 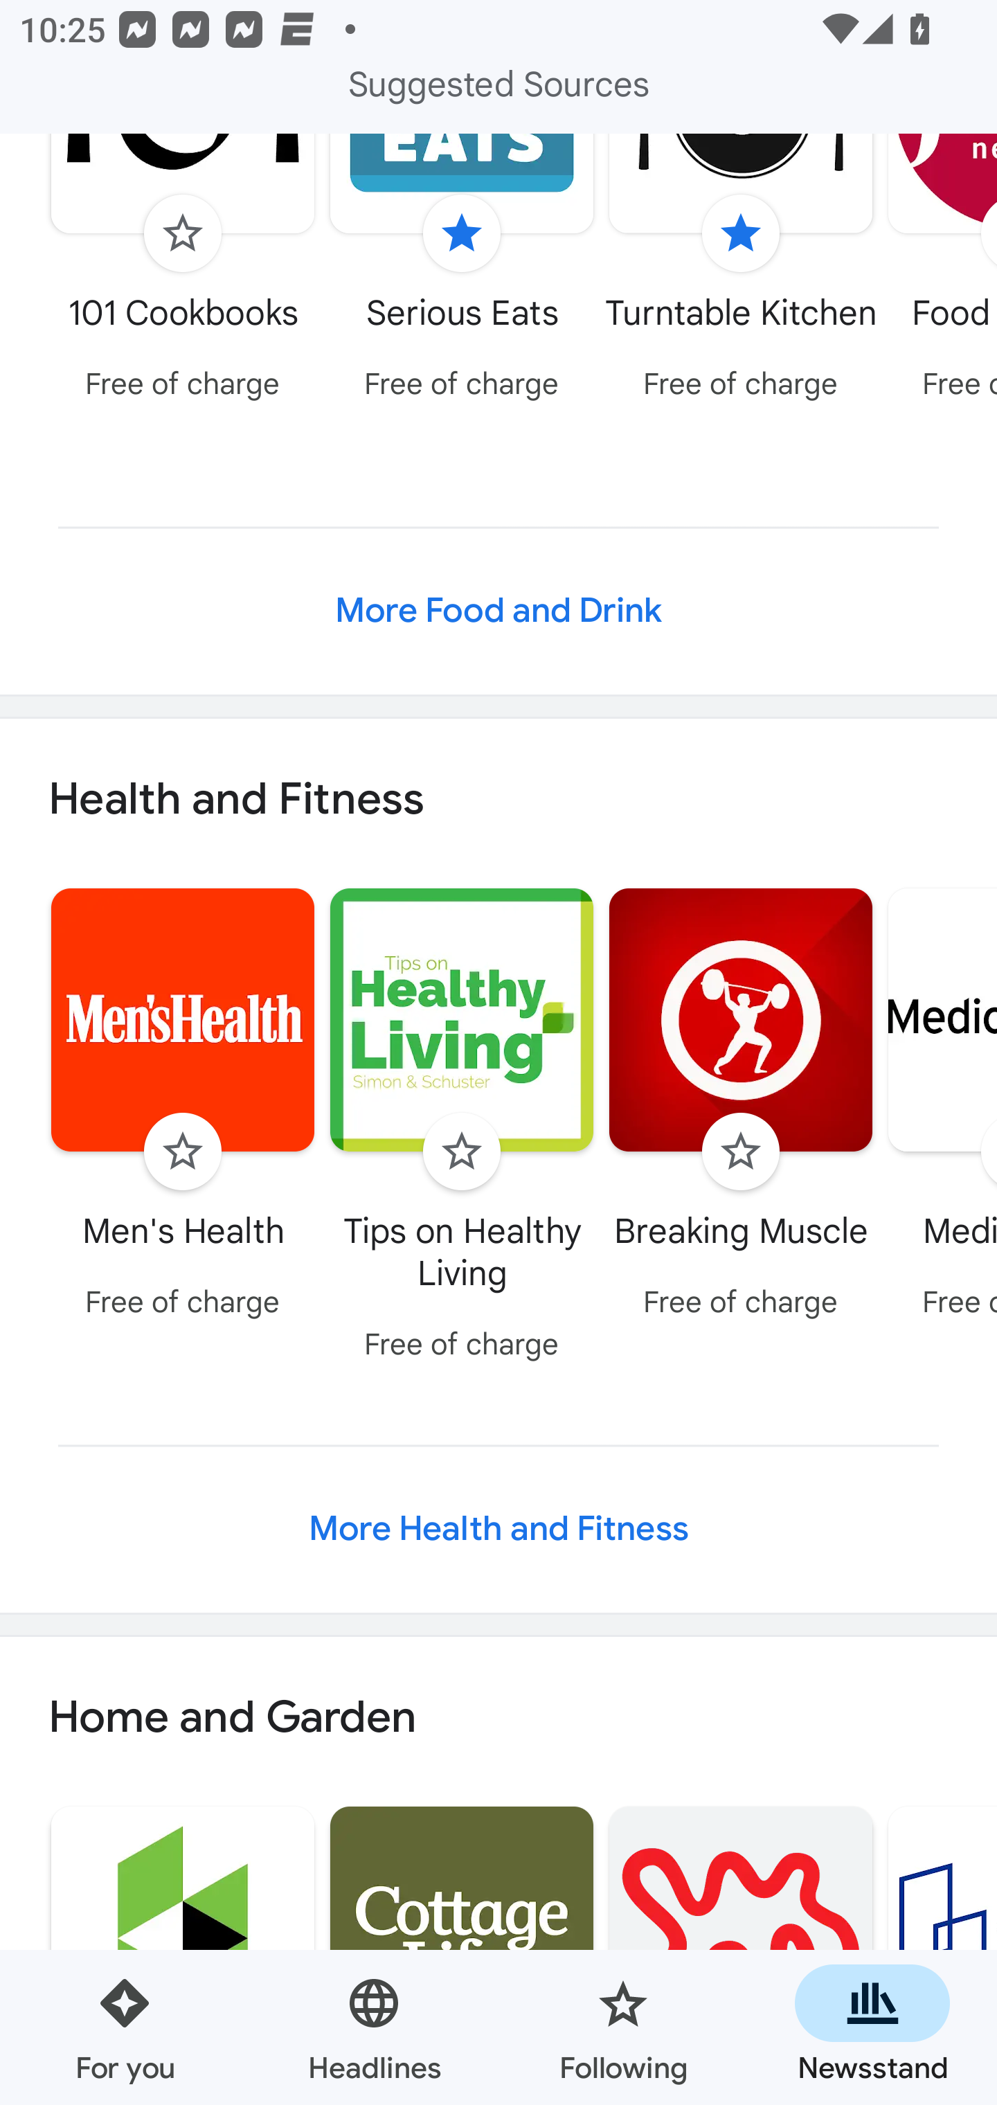 What do you see at coordinates (462, 273) in the screenshot?
I see `Unfollow Serious Eats Free of charge` at bounding box center [462, 273].